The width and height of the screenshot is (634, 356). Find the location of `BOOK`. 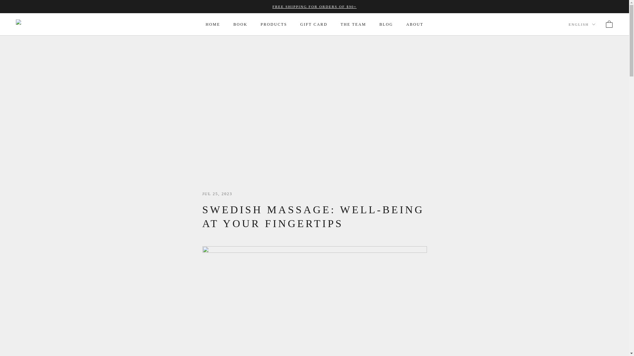

BOOK is located at coordinates (240, 24).